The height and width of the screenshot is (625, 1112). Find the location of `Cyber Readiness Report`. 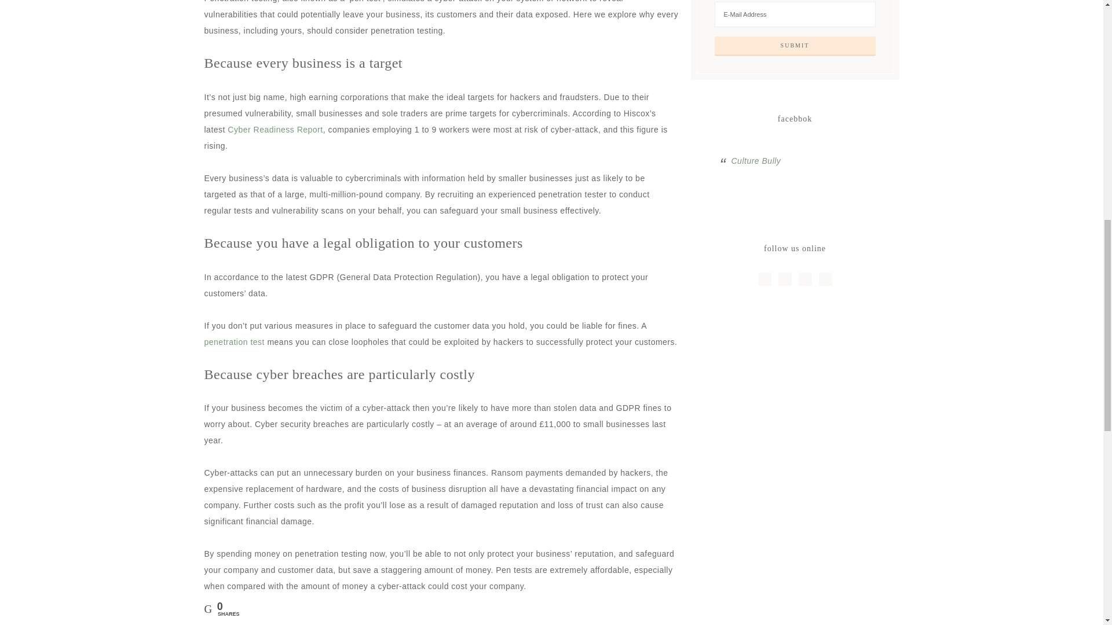

Cyber Readiness Report is located at coordinates (275, 130).